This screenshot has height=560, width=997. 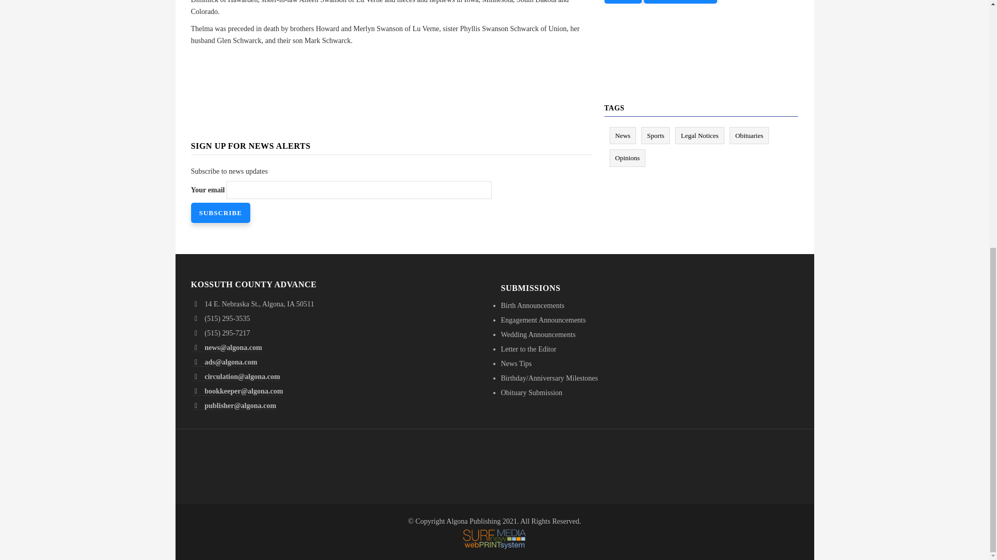 I want to click on Share to E-mail, so click(x=413, y=66).